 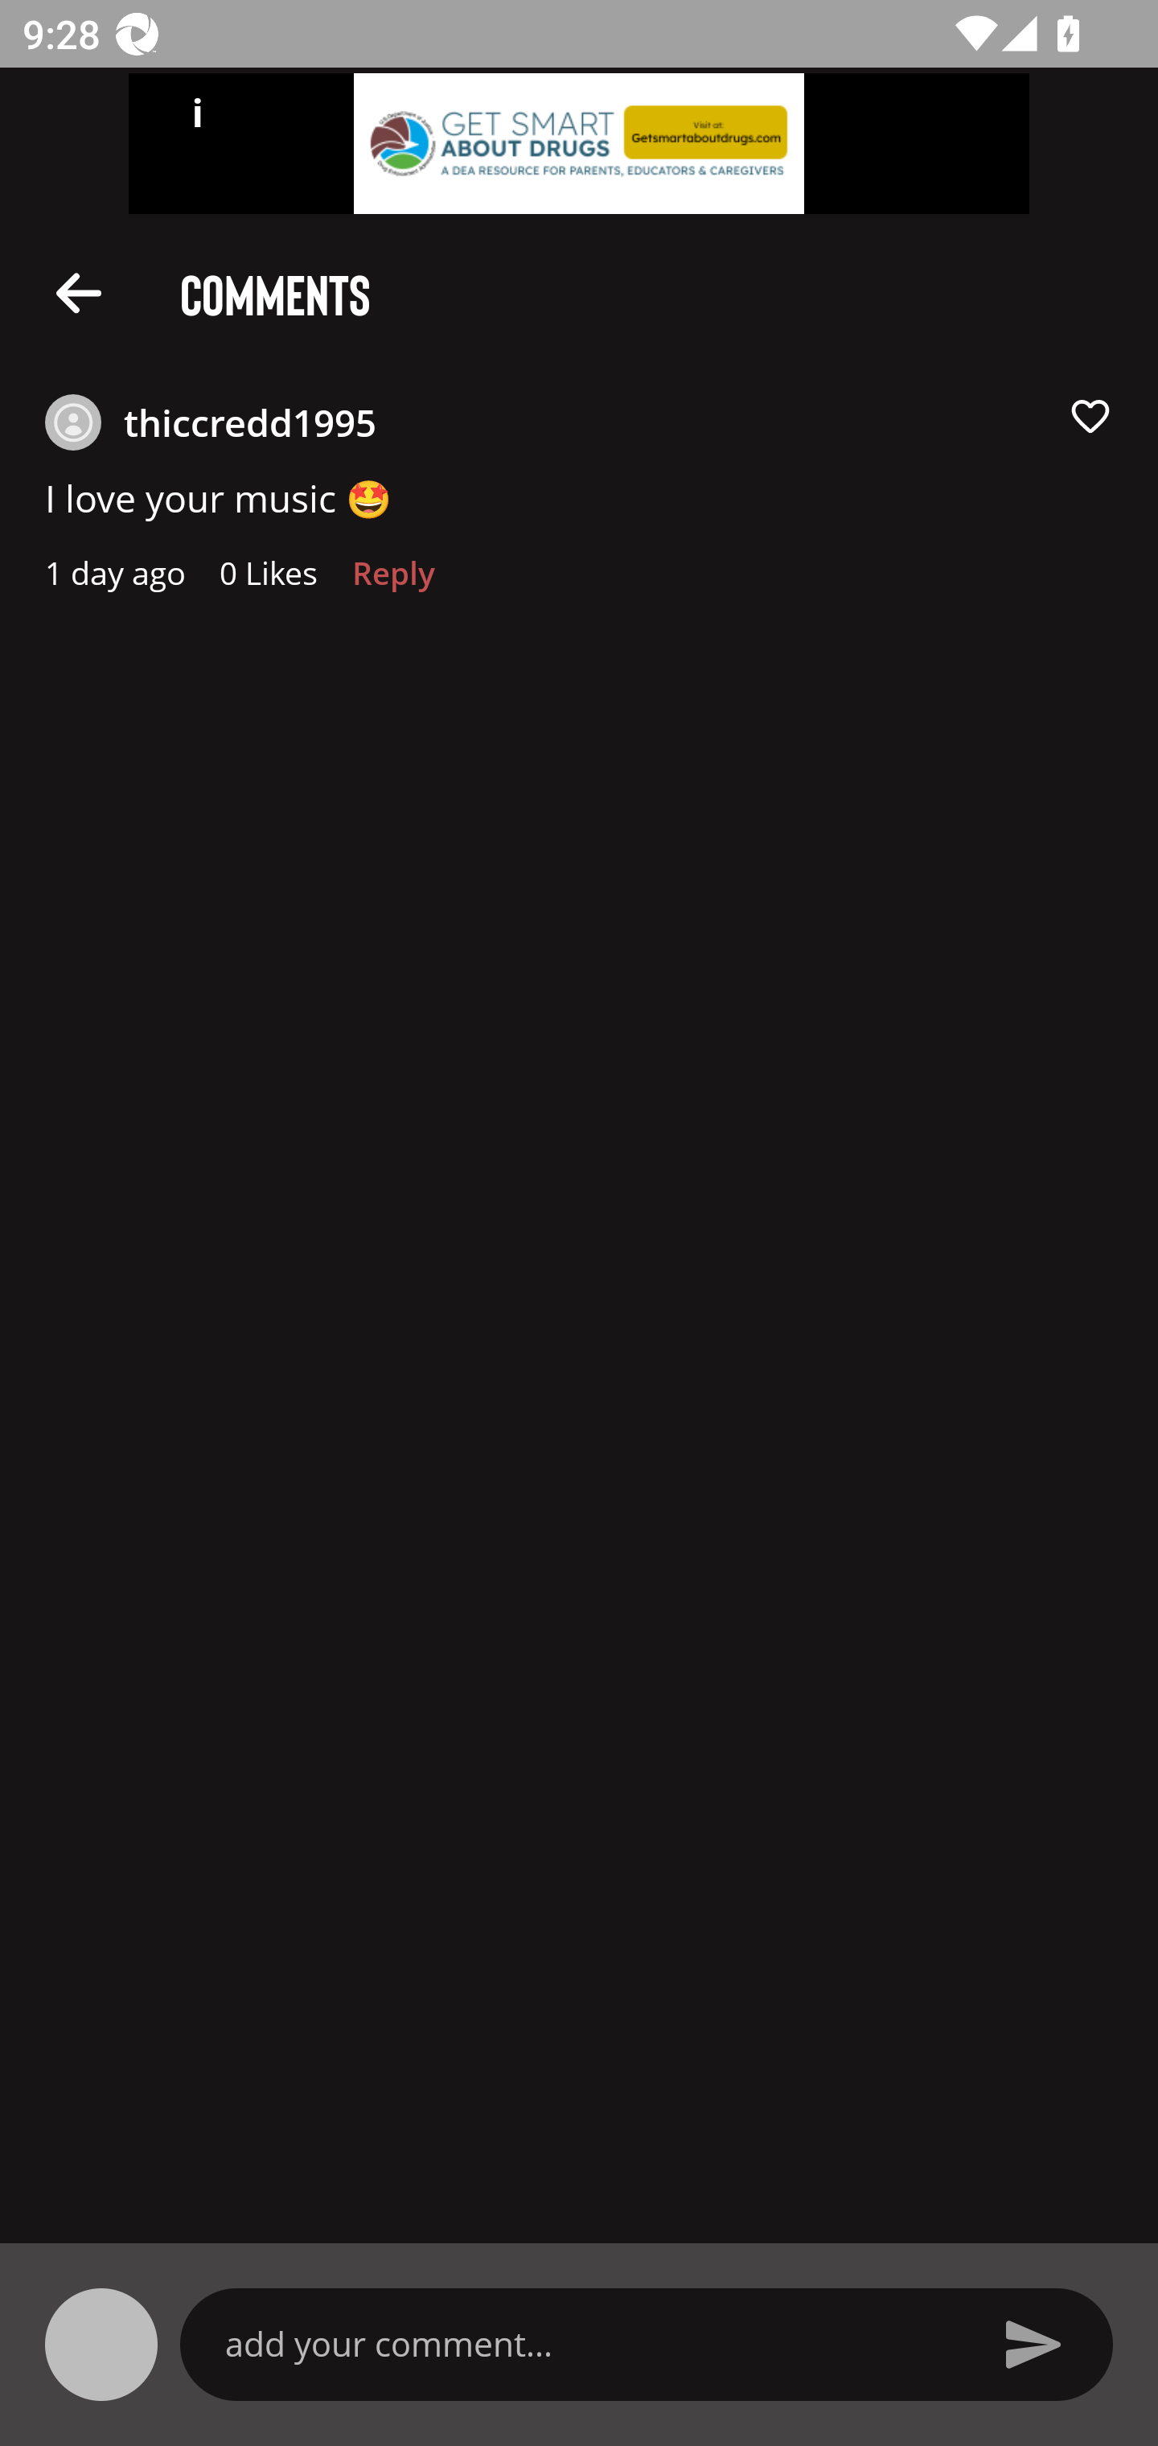 What do you see at coordinates (79, 291) in the screenshot?
I see `Description` at bounding box center [79, 291].